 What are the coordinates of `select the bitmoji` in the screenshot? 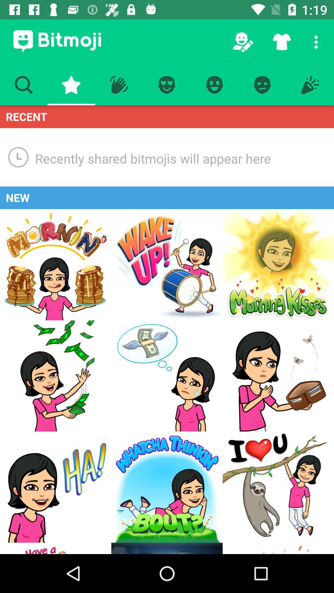 It's located at (56, 549).